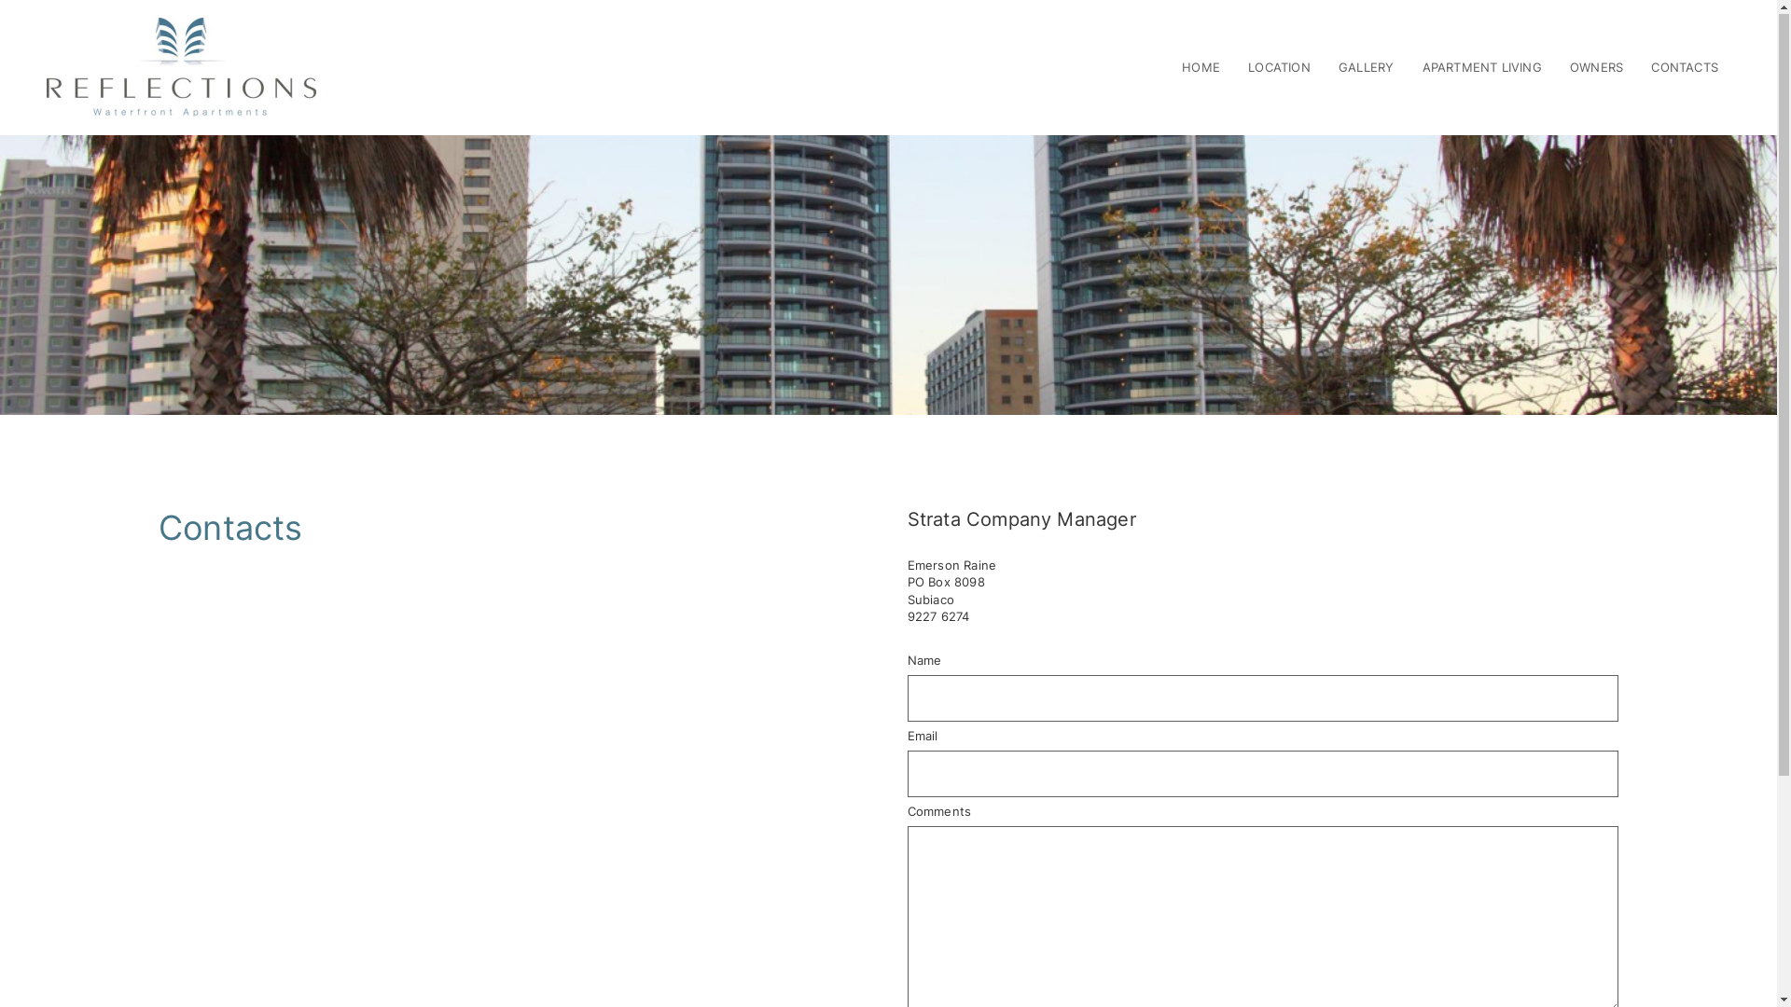 The image size is (1791, 1007). What do you see at coordinates (1685, 68) in the screenshot?
I see `CONTACTS` at bounding box center [1685, 68].